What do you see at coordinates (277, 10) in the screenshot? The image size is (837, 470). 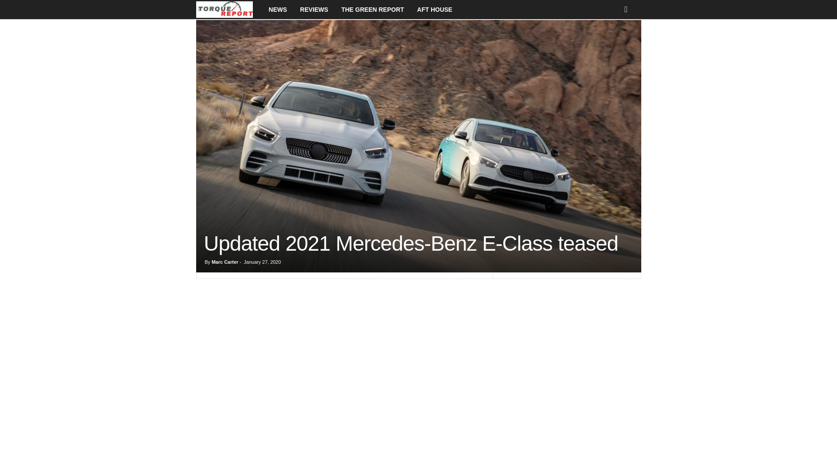 I see `NEWS` at bounding box center [277, 10].